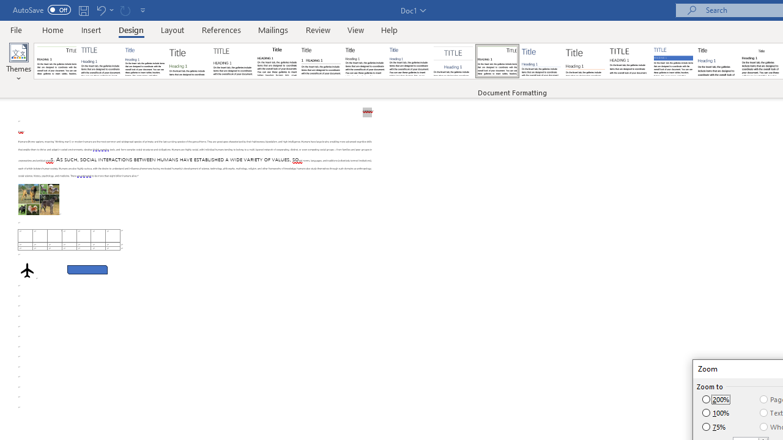 This screenshot has width=783, height=440. I want to click on Casual, so click(409, 61).